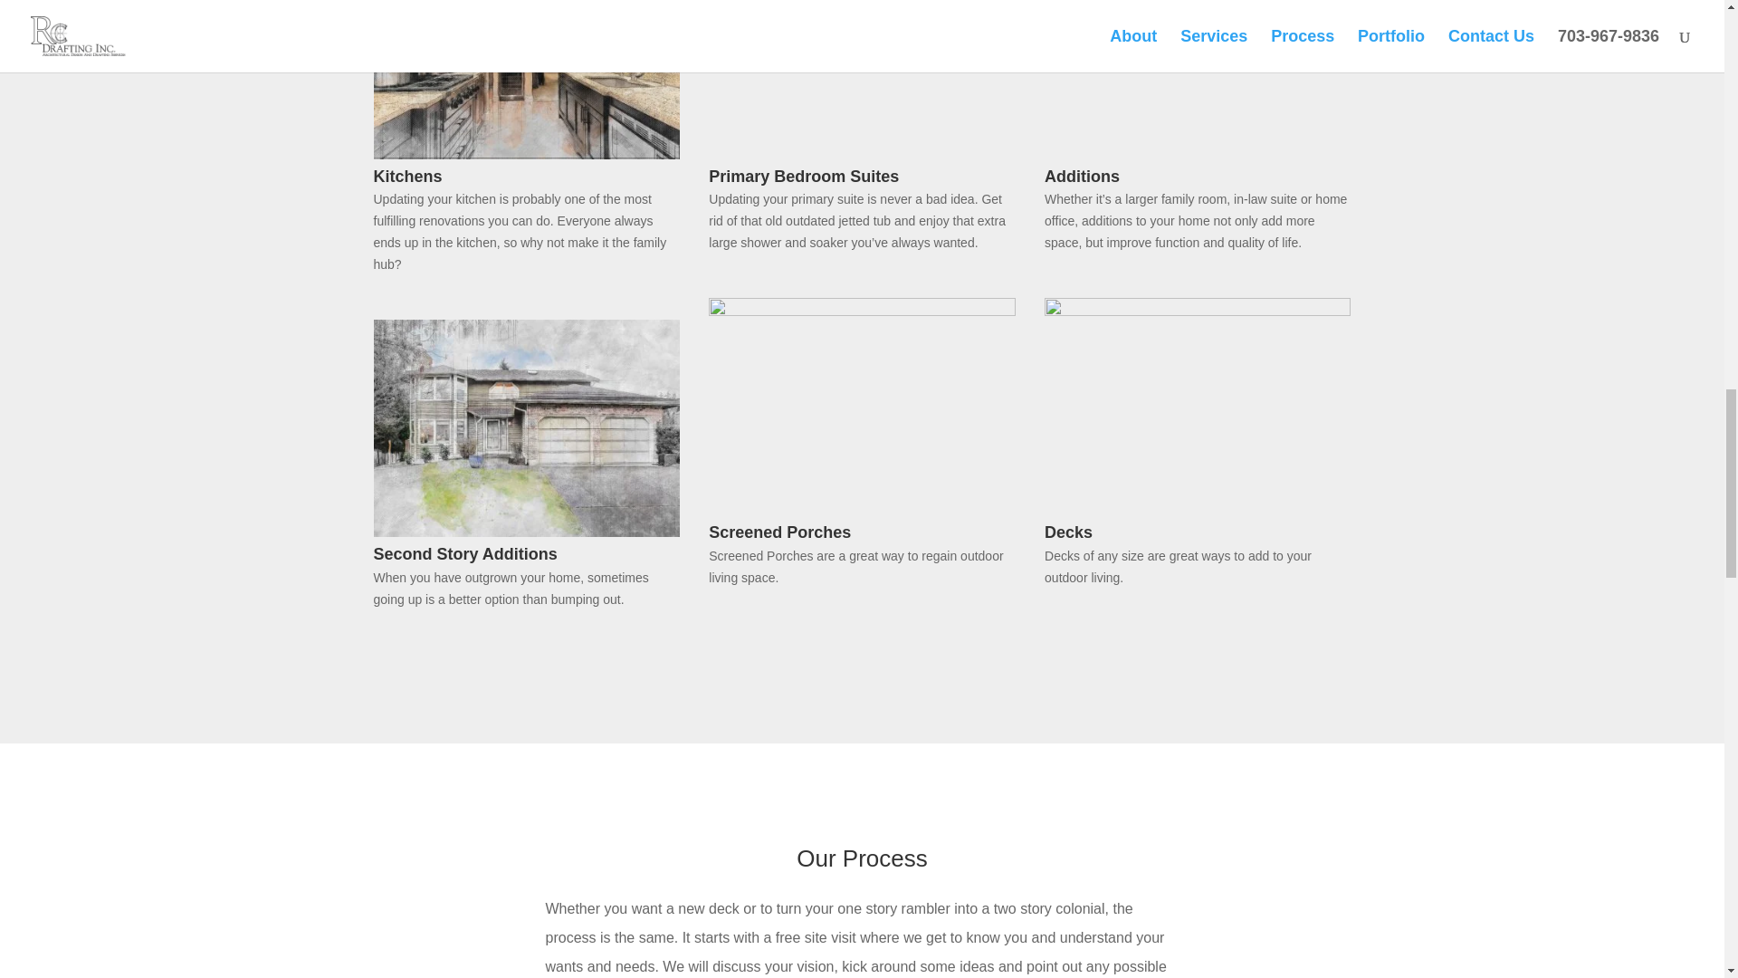 This screenshot has width=1738, height=978. What do you see at coordinates (526, 532) in the screenshot?
I see `Second Story Additions` at bounding box center [526, 532].